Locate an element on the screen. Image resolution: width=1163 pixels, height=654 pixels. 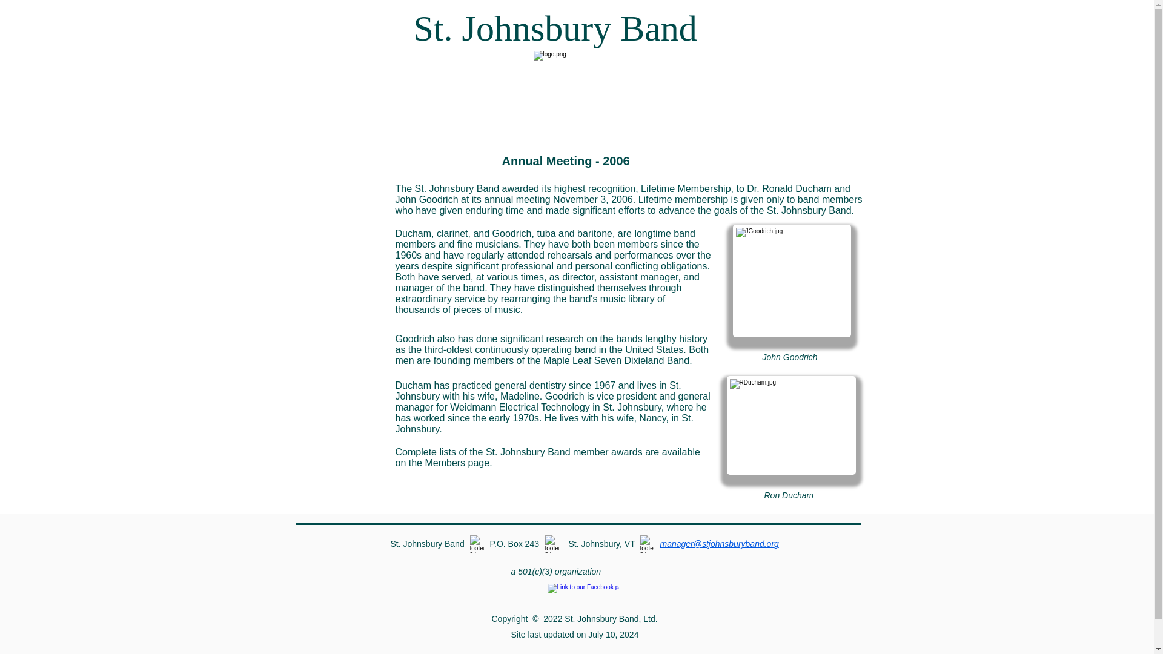
News is located at coordinates (331, 217).